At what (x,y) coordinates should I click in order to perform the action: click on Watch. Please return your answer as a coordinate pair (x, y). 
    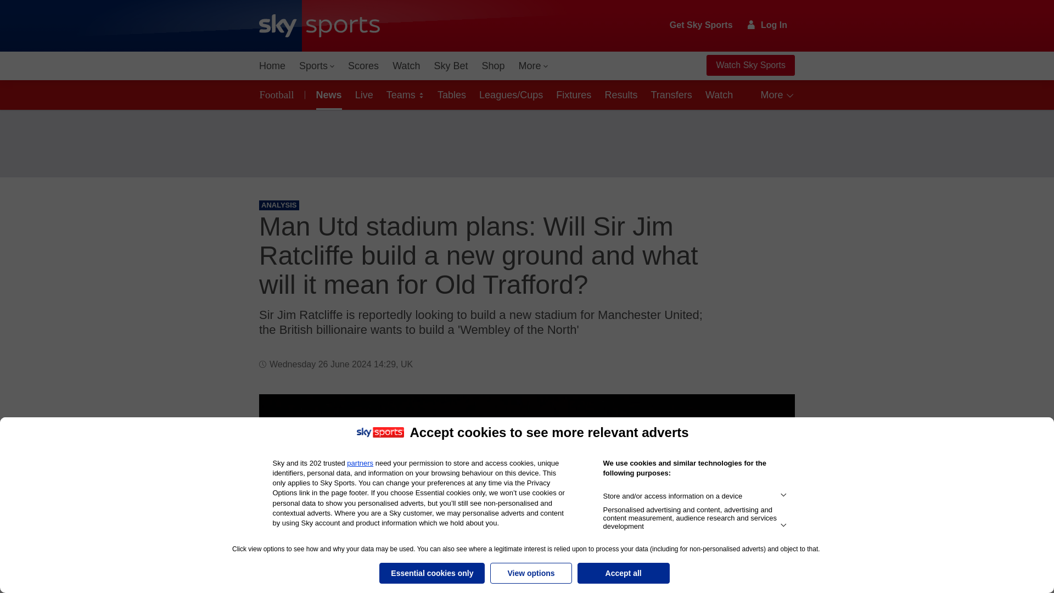
    Looking at the image, I should click on (406, 66).